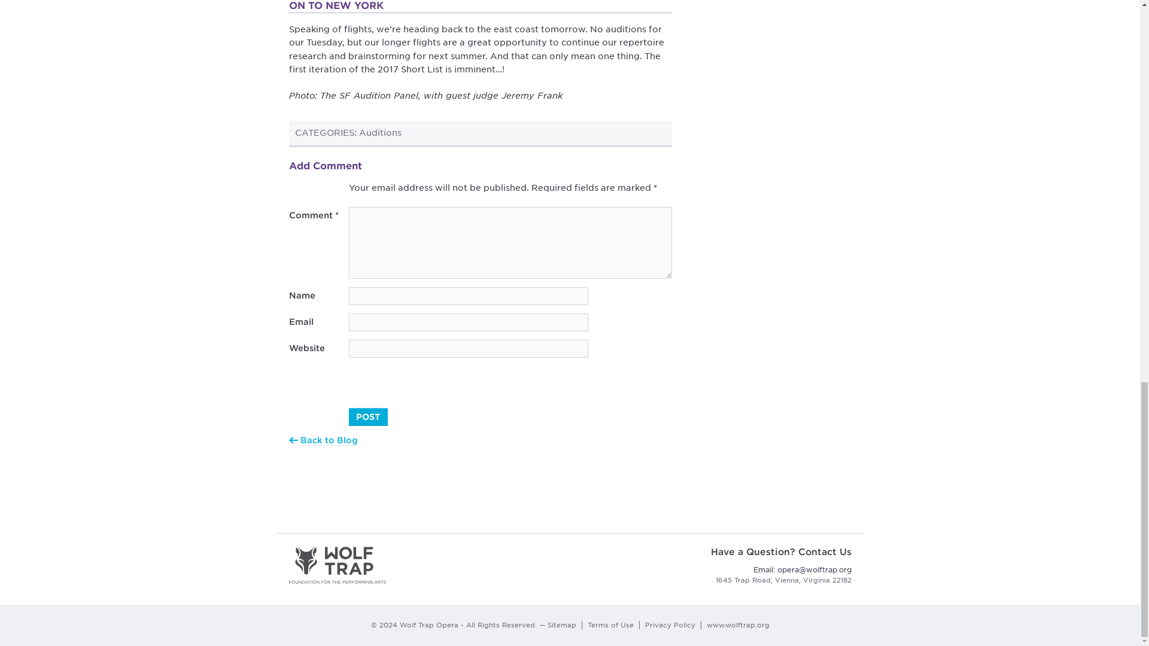 This screenshot has height=646, width=1149. I want to click on Privacy Policy, so click(670, 624).